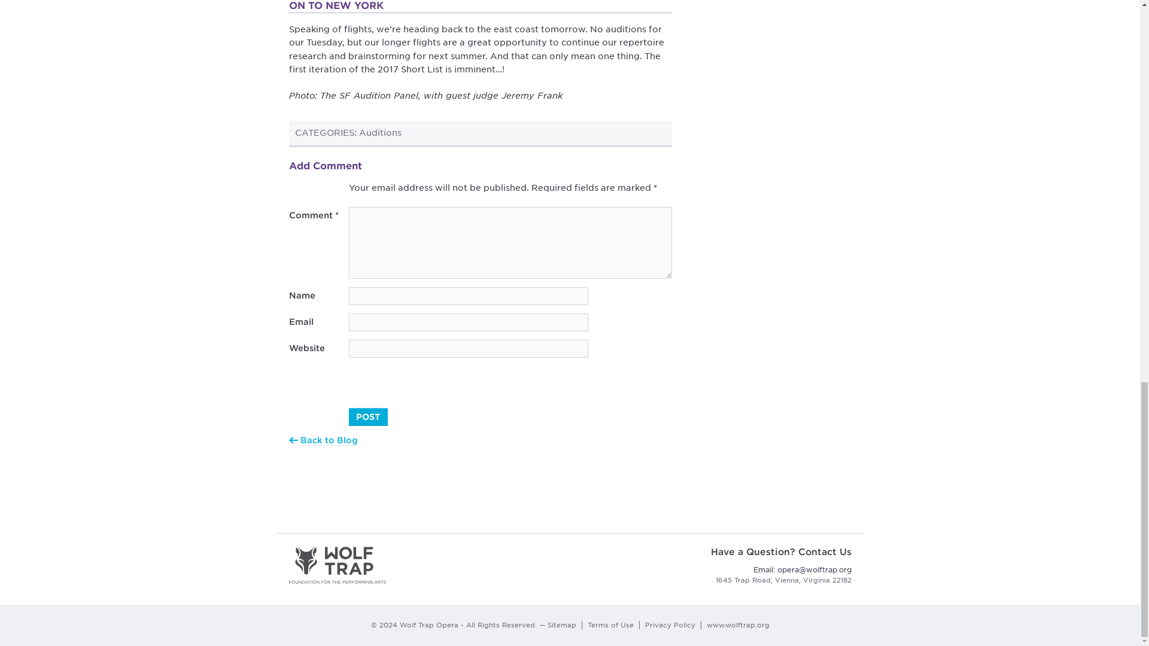 This screenshot has height=646, width=1149. I want to click on Privacy Policy, so click(670, 624).